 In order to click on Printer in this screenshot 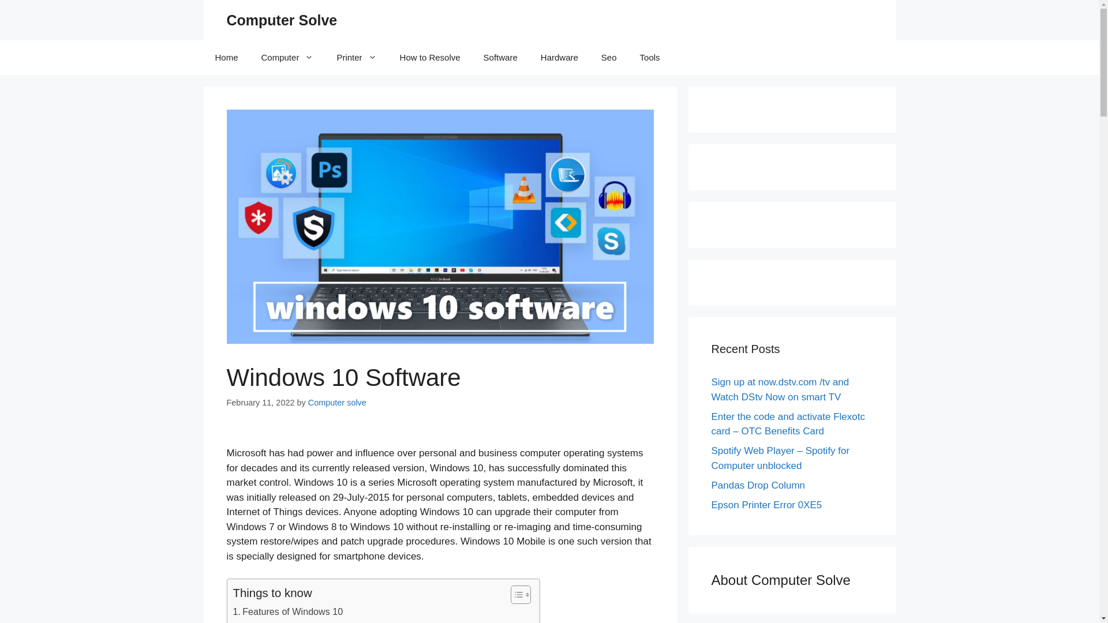, I will do `click(356, 58)`.